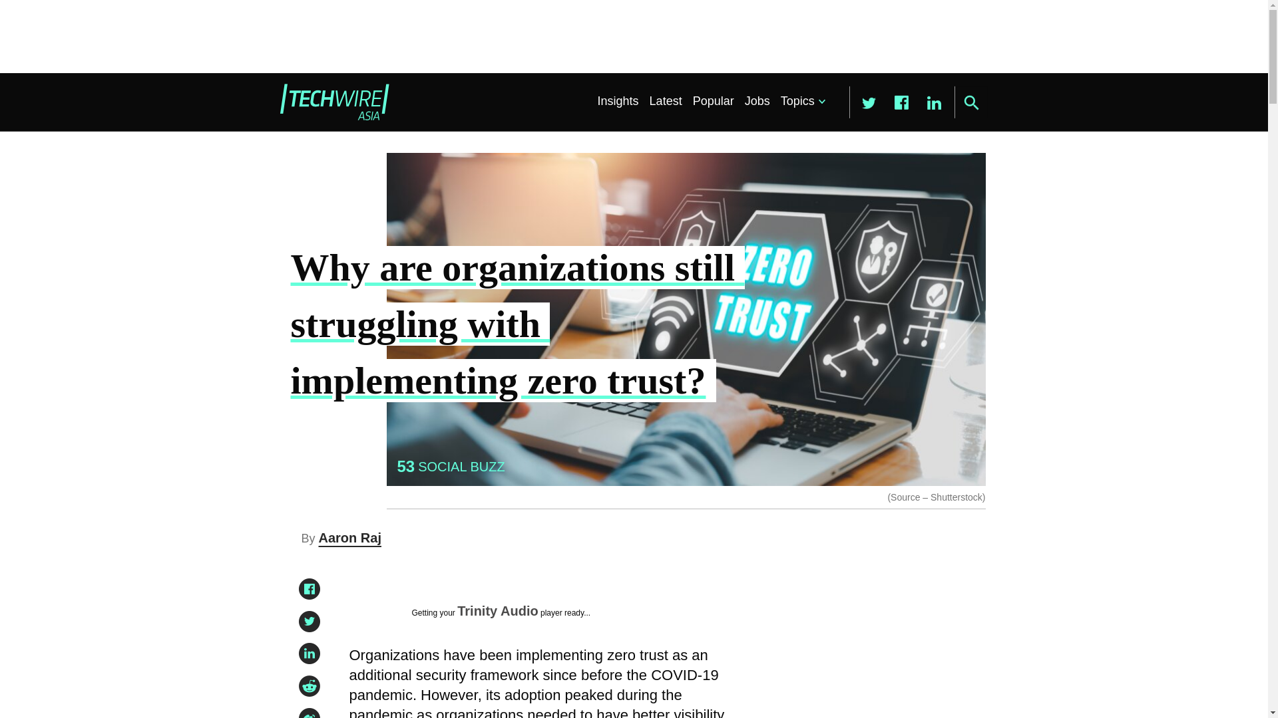  What do you see at coordinates (633, 36) in the screenshot?
I see `3rd party ad content` at bounding box center [633, 36].